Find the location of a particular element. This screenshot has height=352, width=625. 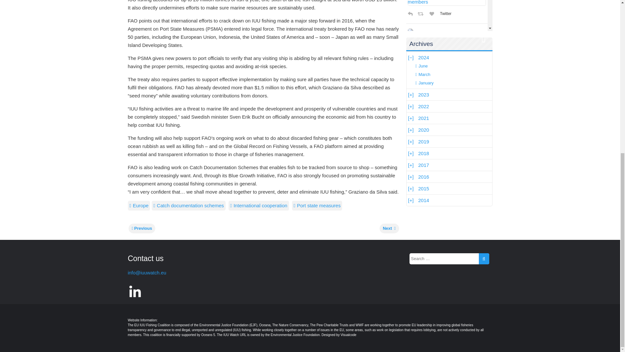

International cooperation is located at coordinates (258, 205).